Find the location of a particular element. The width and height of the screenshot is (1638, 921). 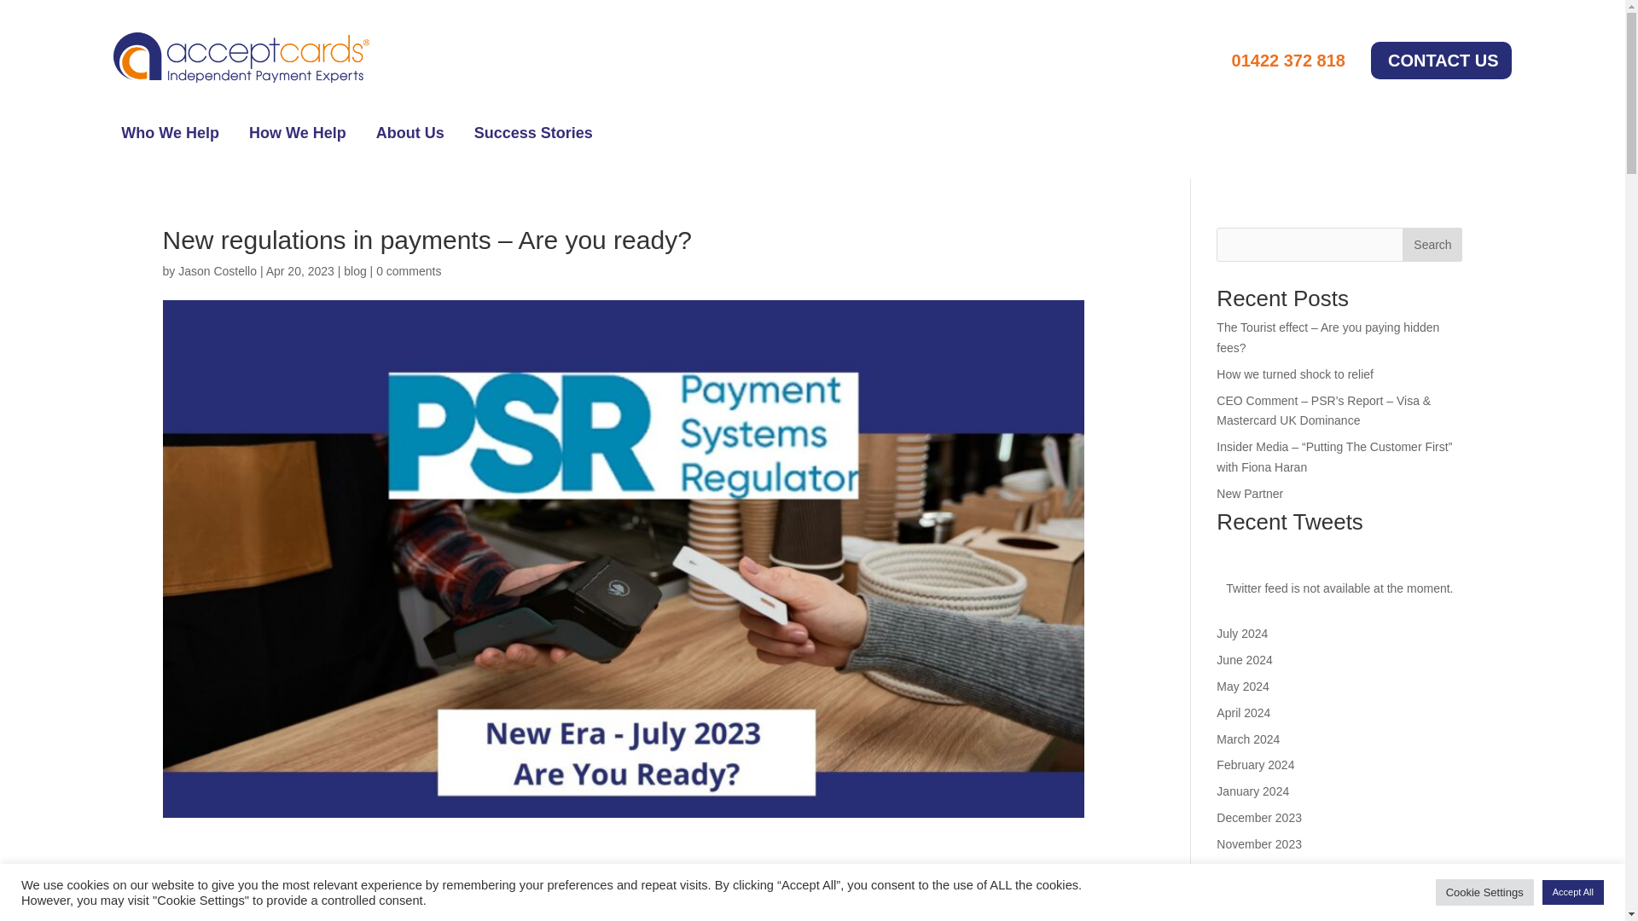

July 2024 is located at coordinates (1242, 633).